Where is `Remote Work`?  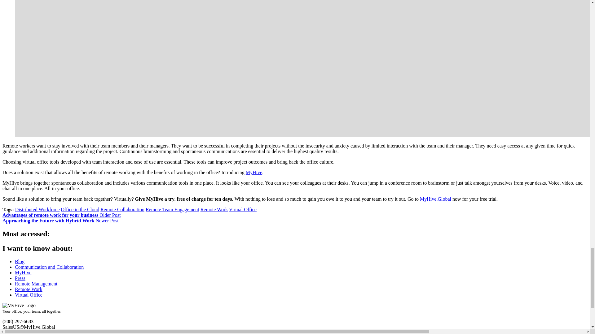
Remote Work is located at coordinates (214, 209).